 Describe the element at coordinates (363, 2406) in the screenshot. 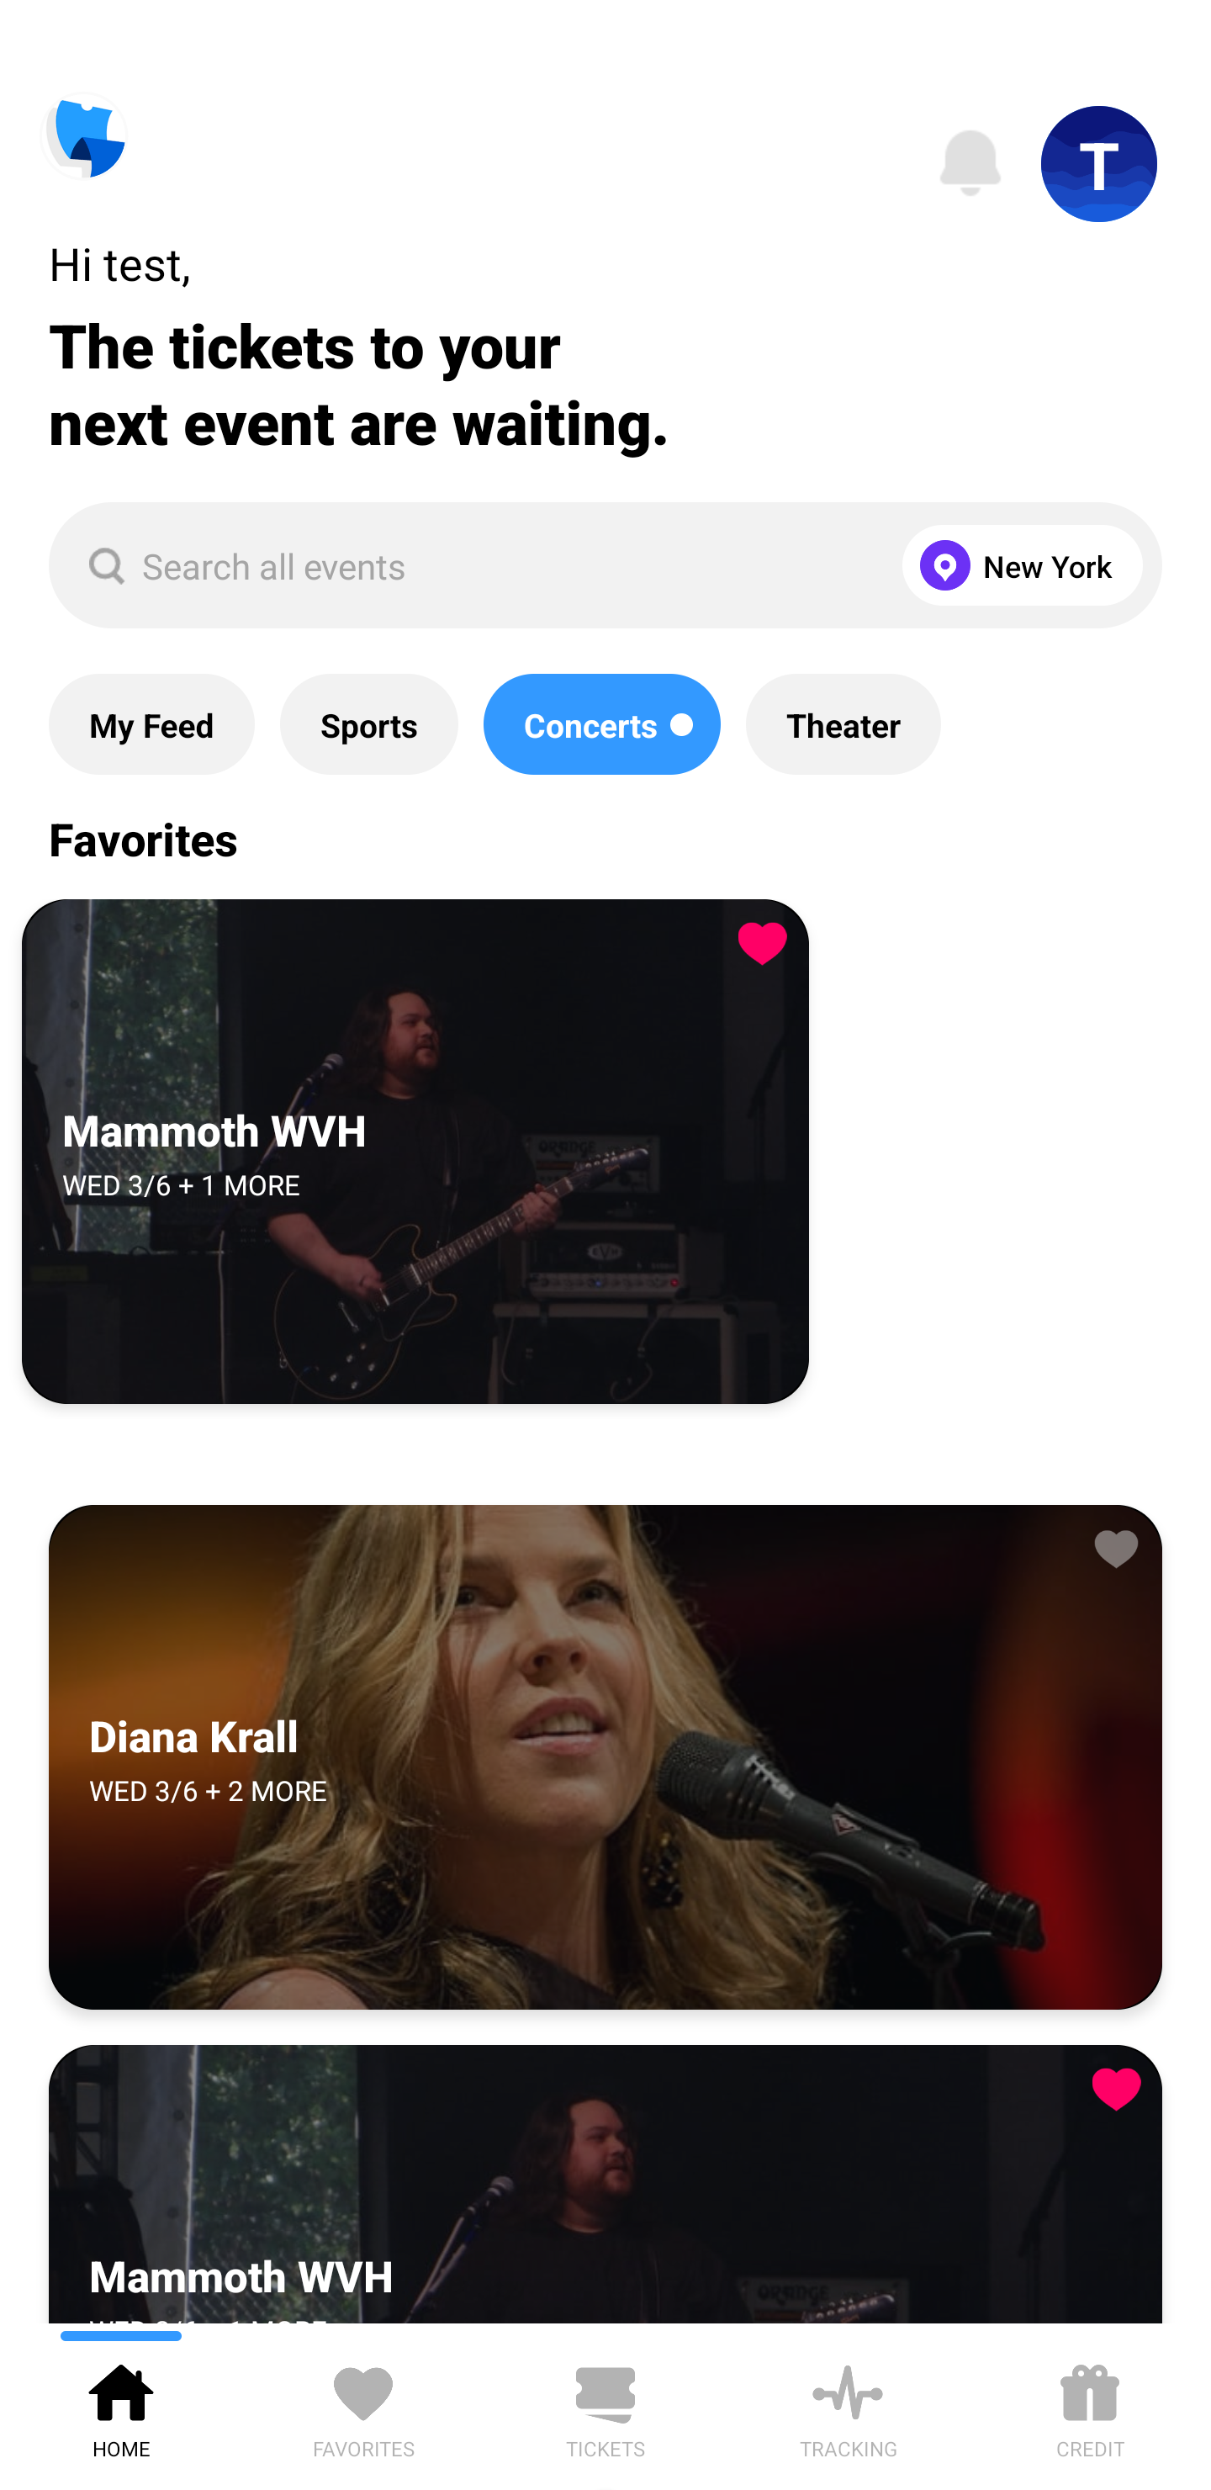

I see `FAVORITES` at that location.